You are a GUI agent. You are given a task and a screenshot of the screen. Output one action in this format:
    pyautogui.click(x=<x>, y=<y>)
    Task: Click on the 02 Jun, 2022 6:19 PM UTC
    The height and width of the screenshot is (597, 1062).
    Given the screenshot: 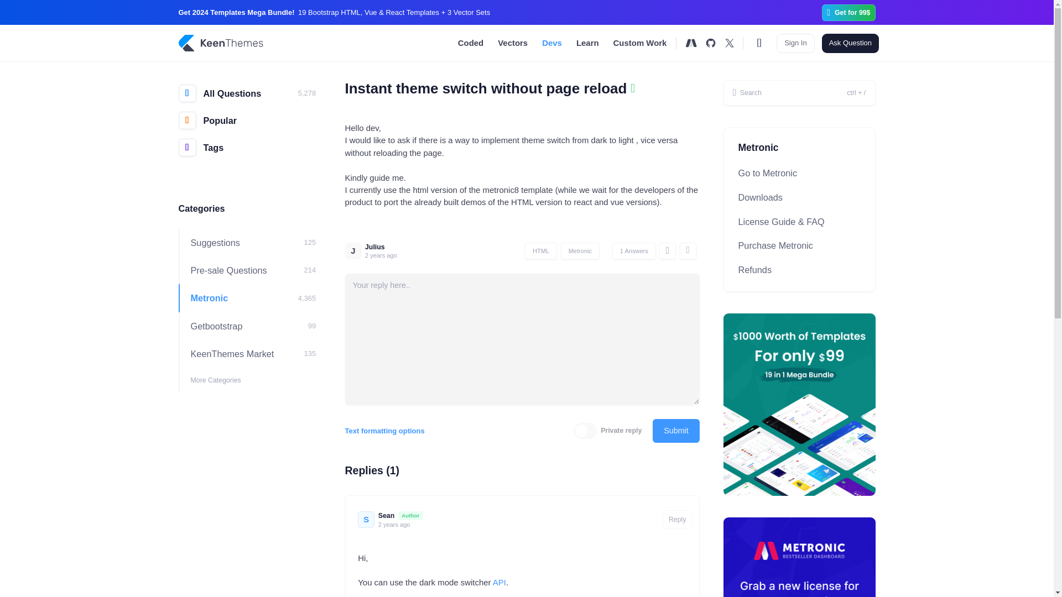 What is the action you would take?
    pyautogui.click(x=381, y=254)
    